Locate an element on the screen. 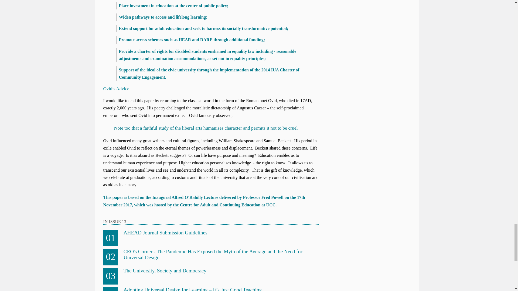  AHEAD Journal Submission Guidelines is located at coordinates (166, 233).